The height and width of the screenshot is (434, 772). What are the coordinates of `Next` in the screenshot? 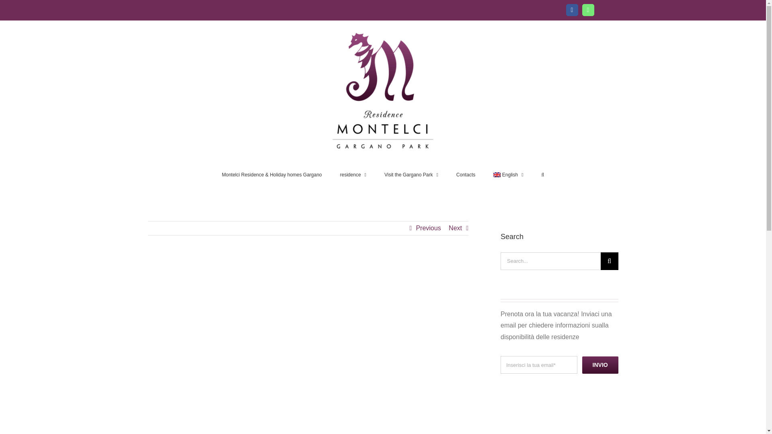 It's located at (455, 228).